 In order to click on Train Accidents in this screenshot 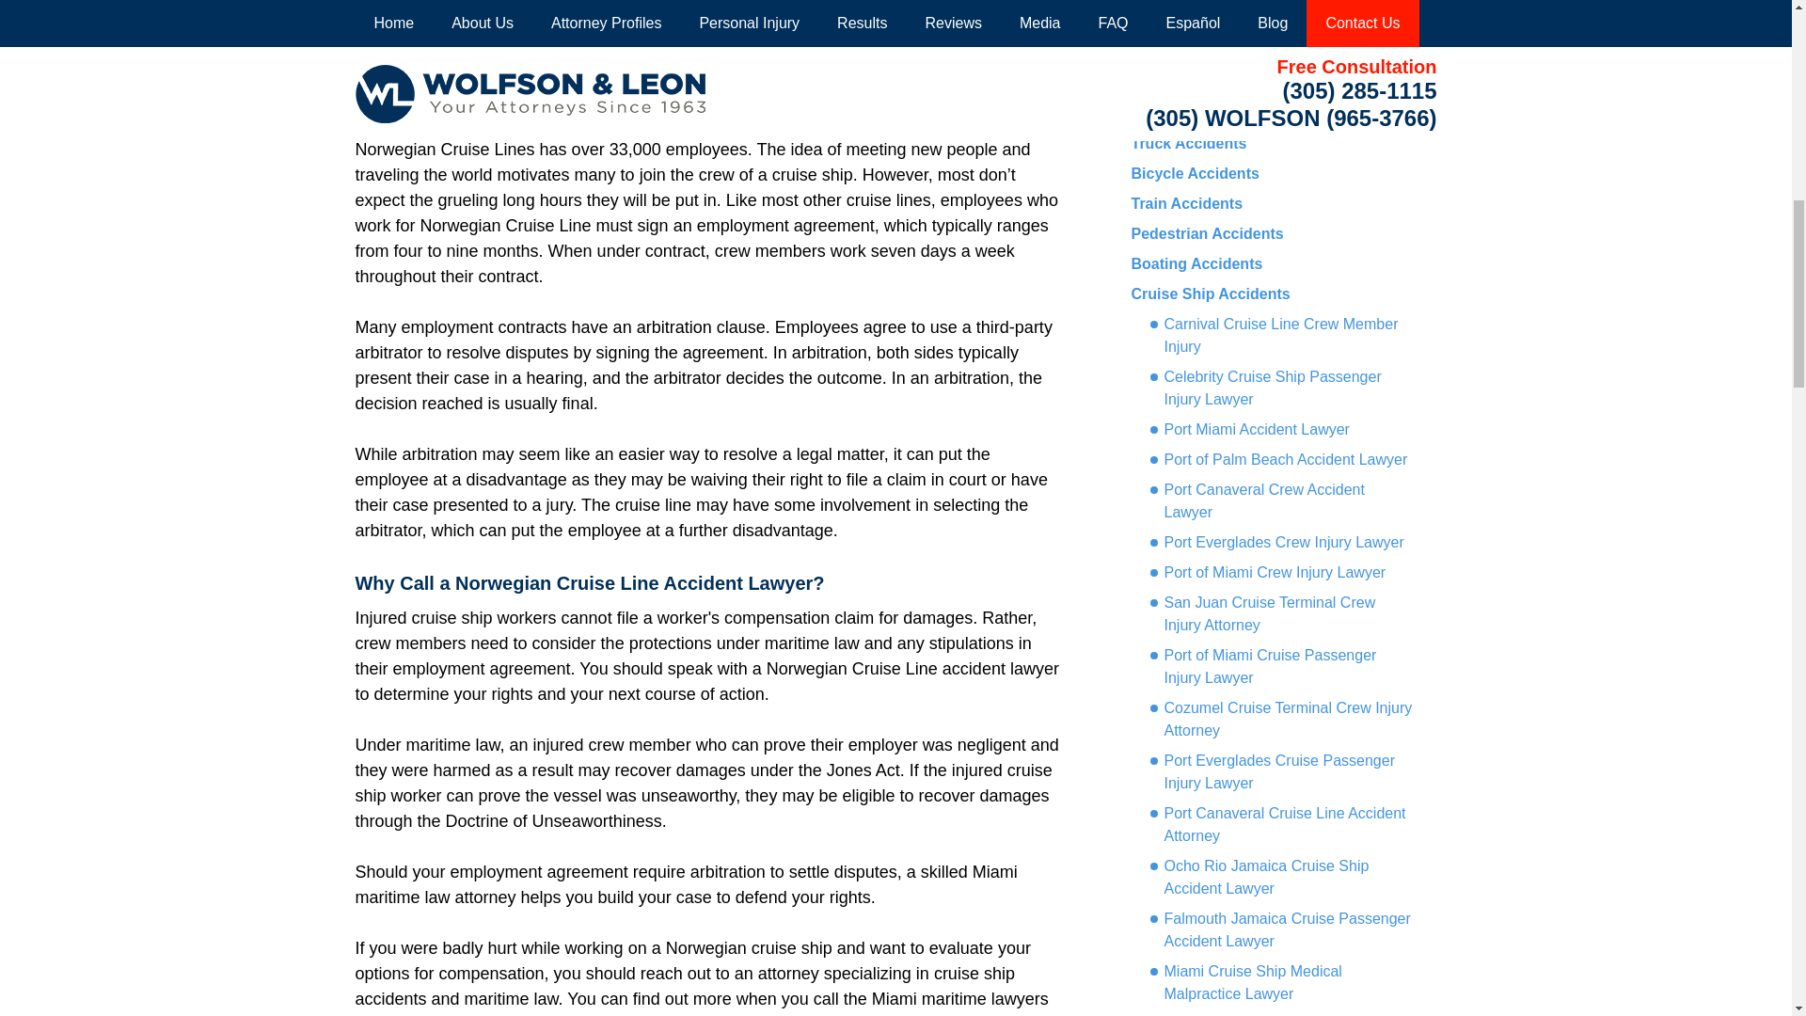, I will do `click(1185, 203)`.